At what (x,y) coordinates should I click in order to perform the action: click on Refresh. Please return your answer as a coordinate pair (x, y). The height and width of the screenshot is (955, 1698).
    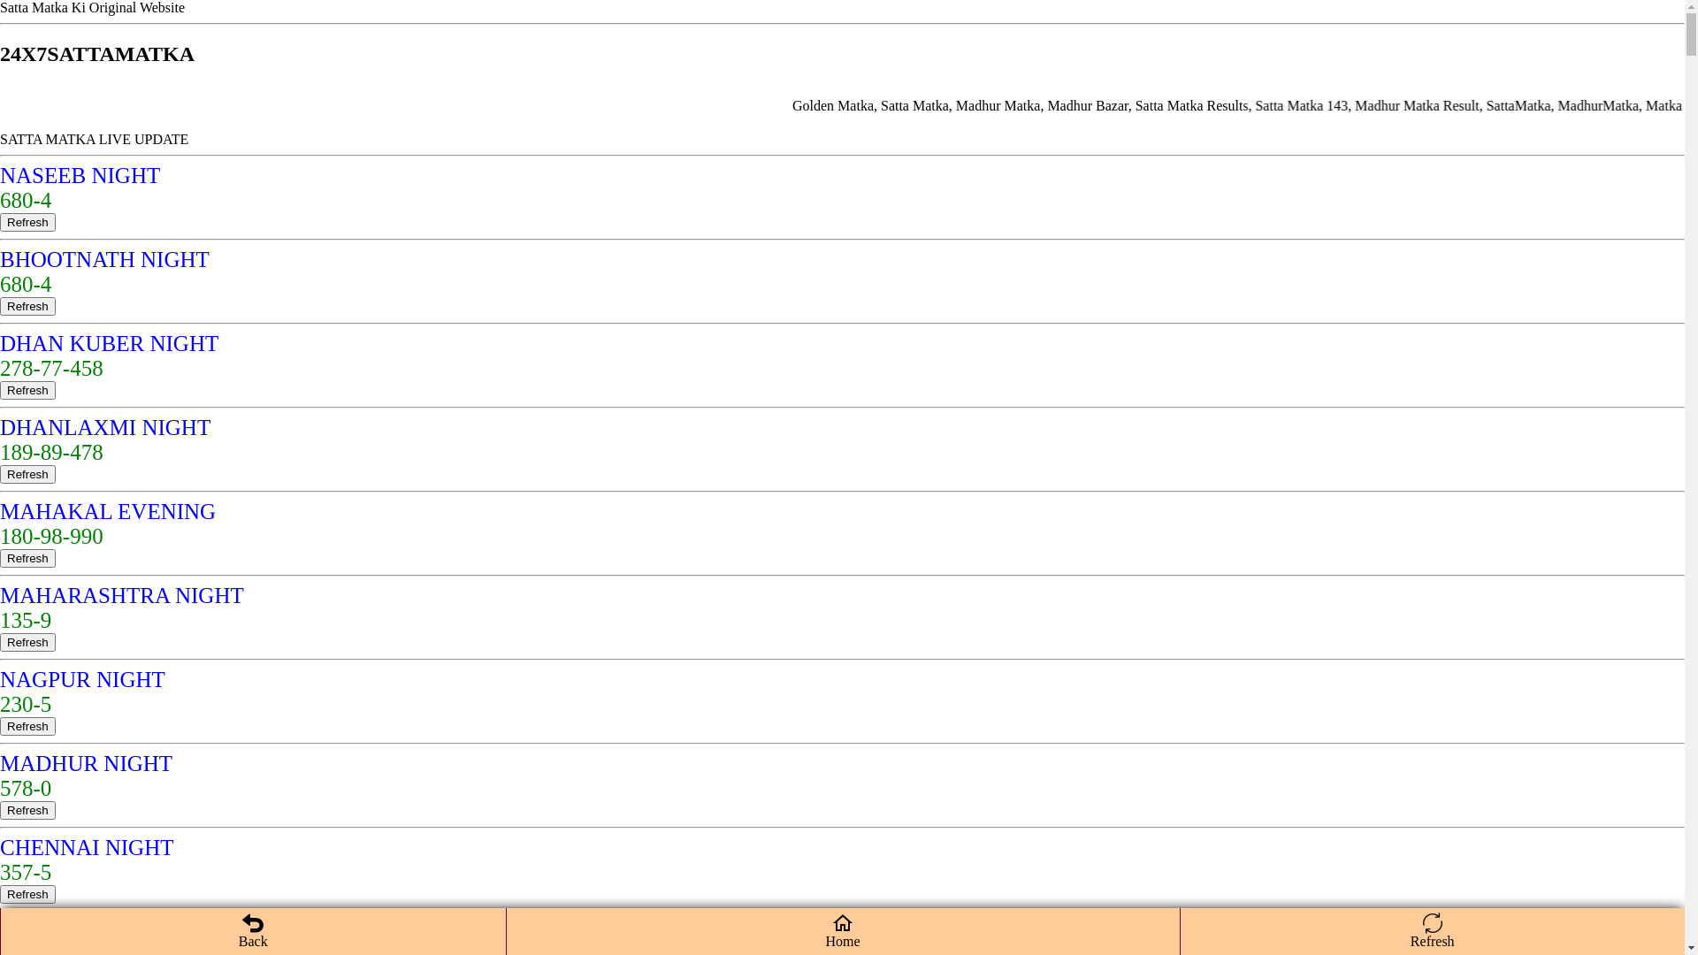
    Looking at the image, I should click on (28, 895).